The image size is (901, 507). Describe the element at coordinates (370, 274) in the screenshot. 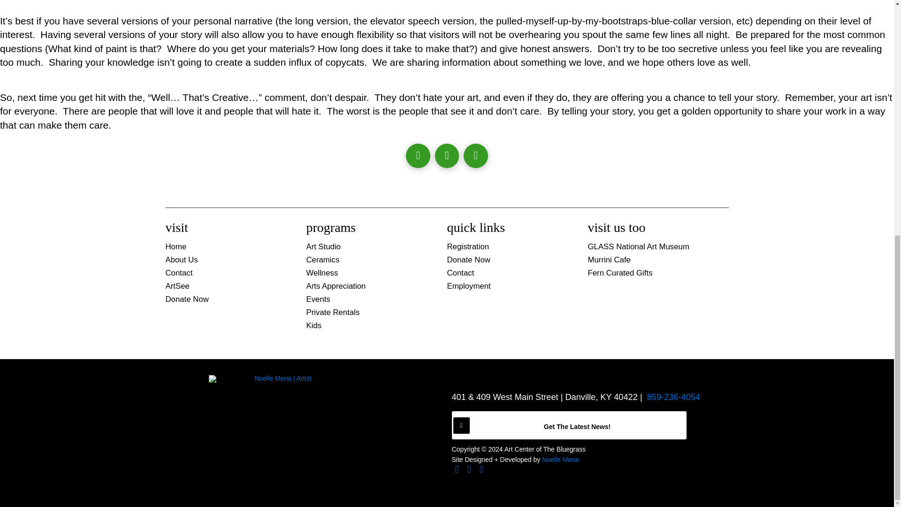

I see `Wellness` at that location.